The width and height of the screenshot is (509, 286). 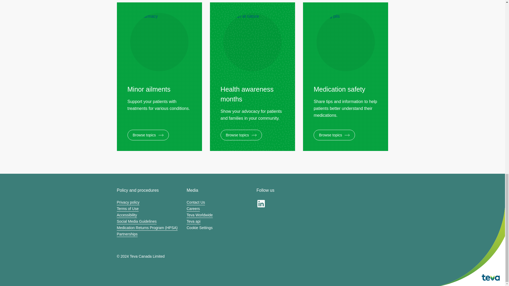 What do you see at coordinates (345, 135) in the screenshot?
I see `Browse topics about Medication safety` at bounding box center [345, 135].